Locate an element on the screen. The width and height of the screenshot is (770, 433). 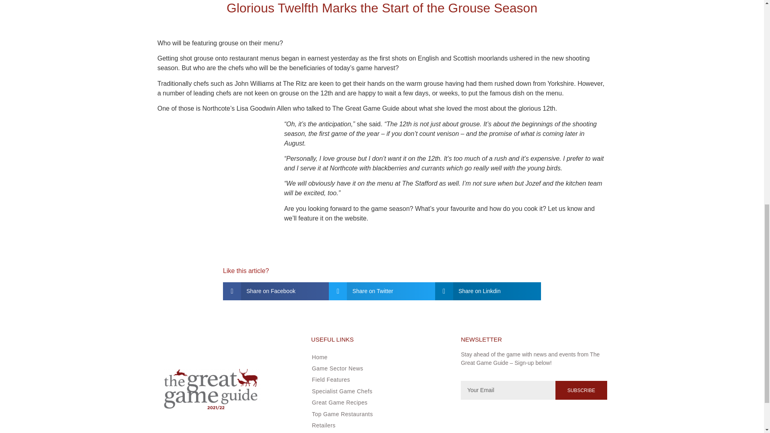
Game Sector News is located at coordinates (378, 368).